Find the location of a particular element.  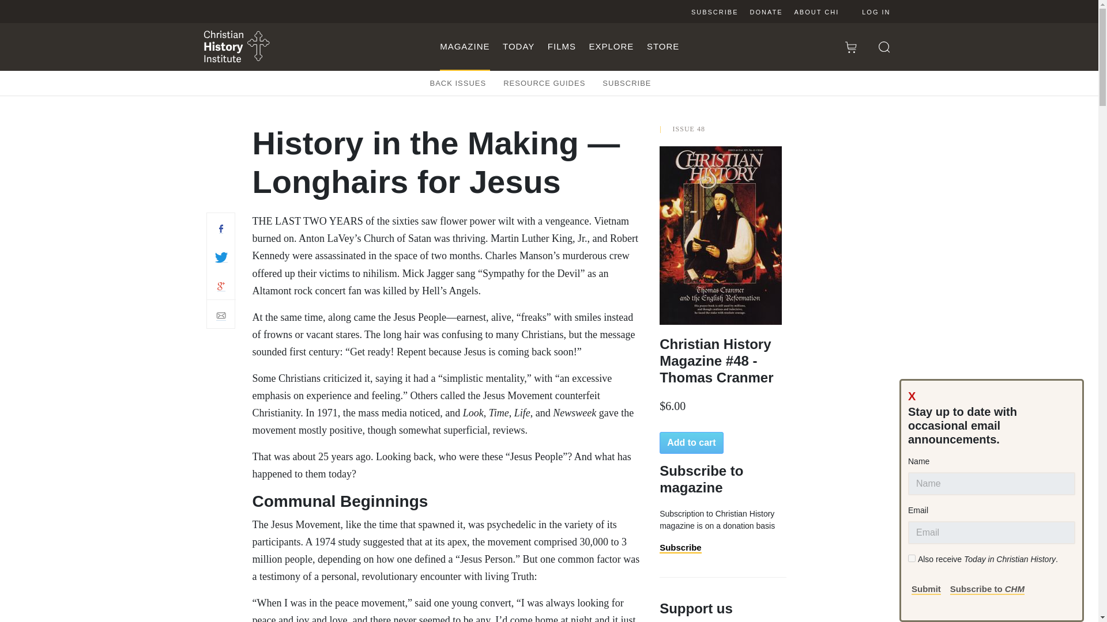

STORE is located at coordinates (663, 47).